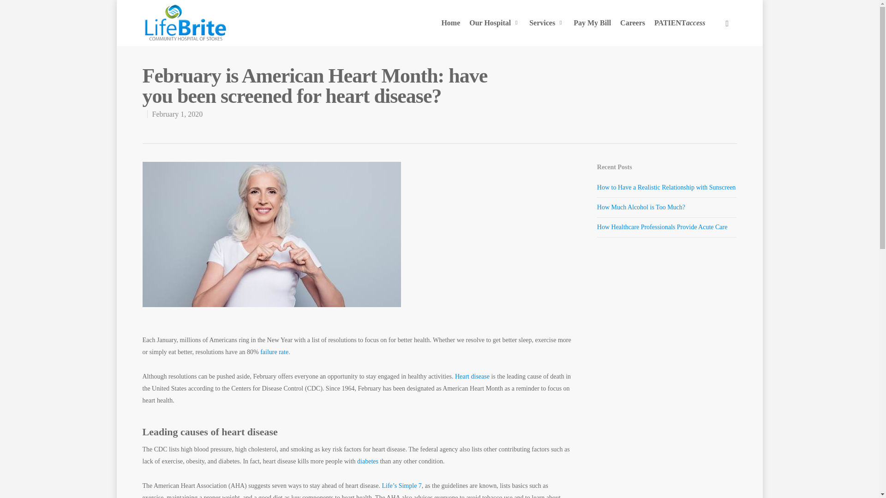 This screenshot has width=886, height=498. What do you see at coordinates (273, 352) in the screenshot?
I see `failure rate` at bounding box center [273, 352].